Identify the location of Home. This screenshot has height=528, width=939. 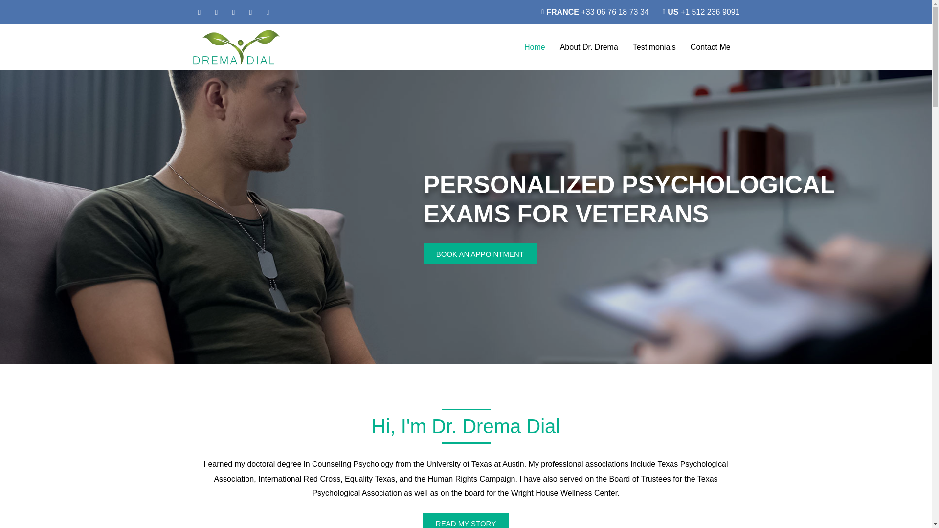
(535, 47).